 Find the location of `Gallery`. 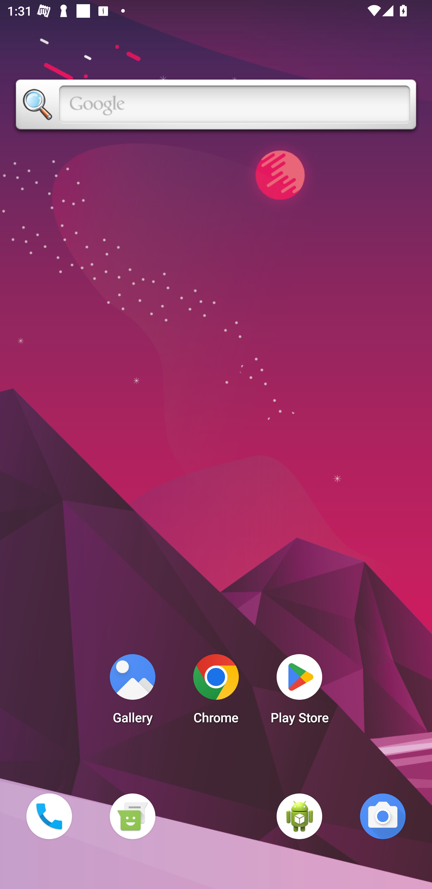

Gallery is located at coordinates (132, 692).